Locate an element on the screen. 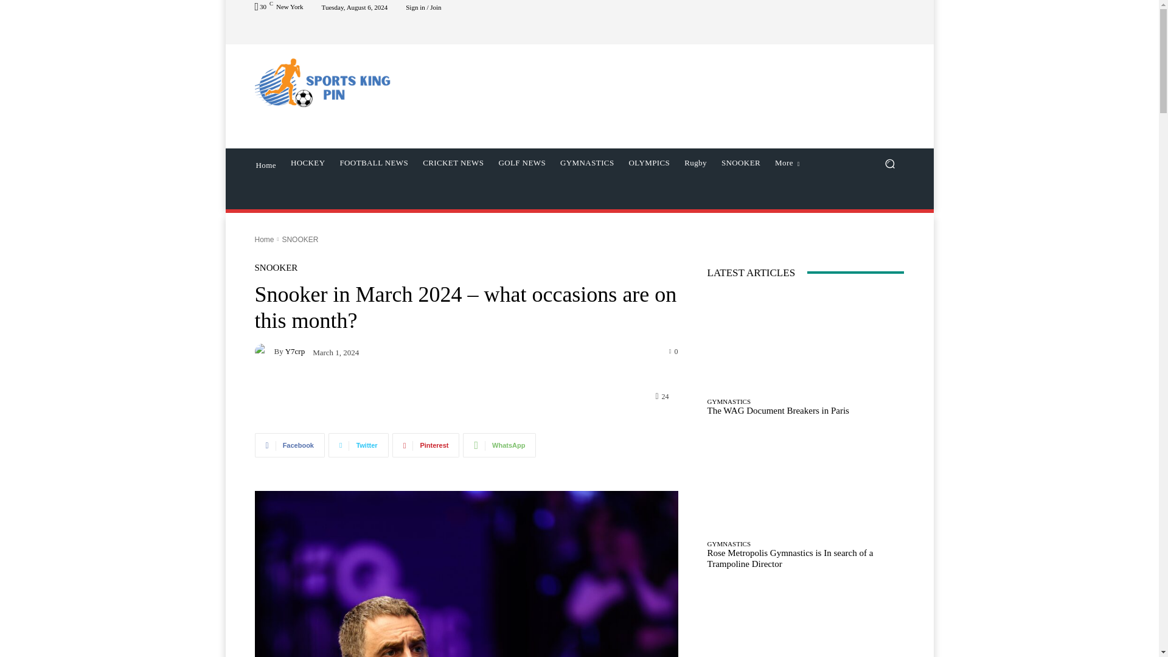  GYMNASTICS is located at coordinates (586, 163).